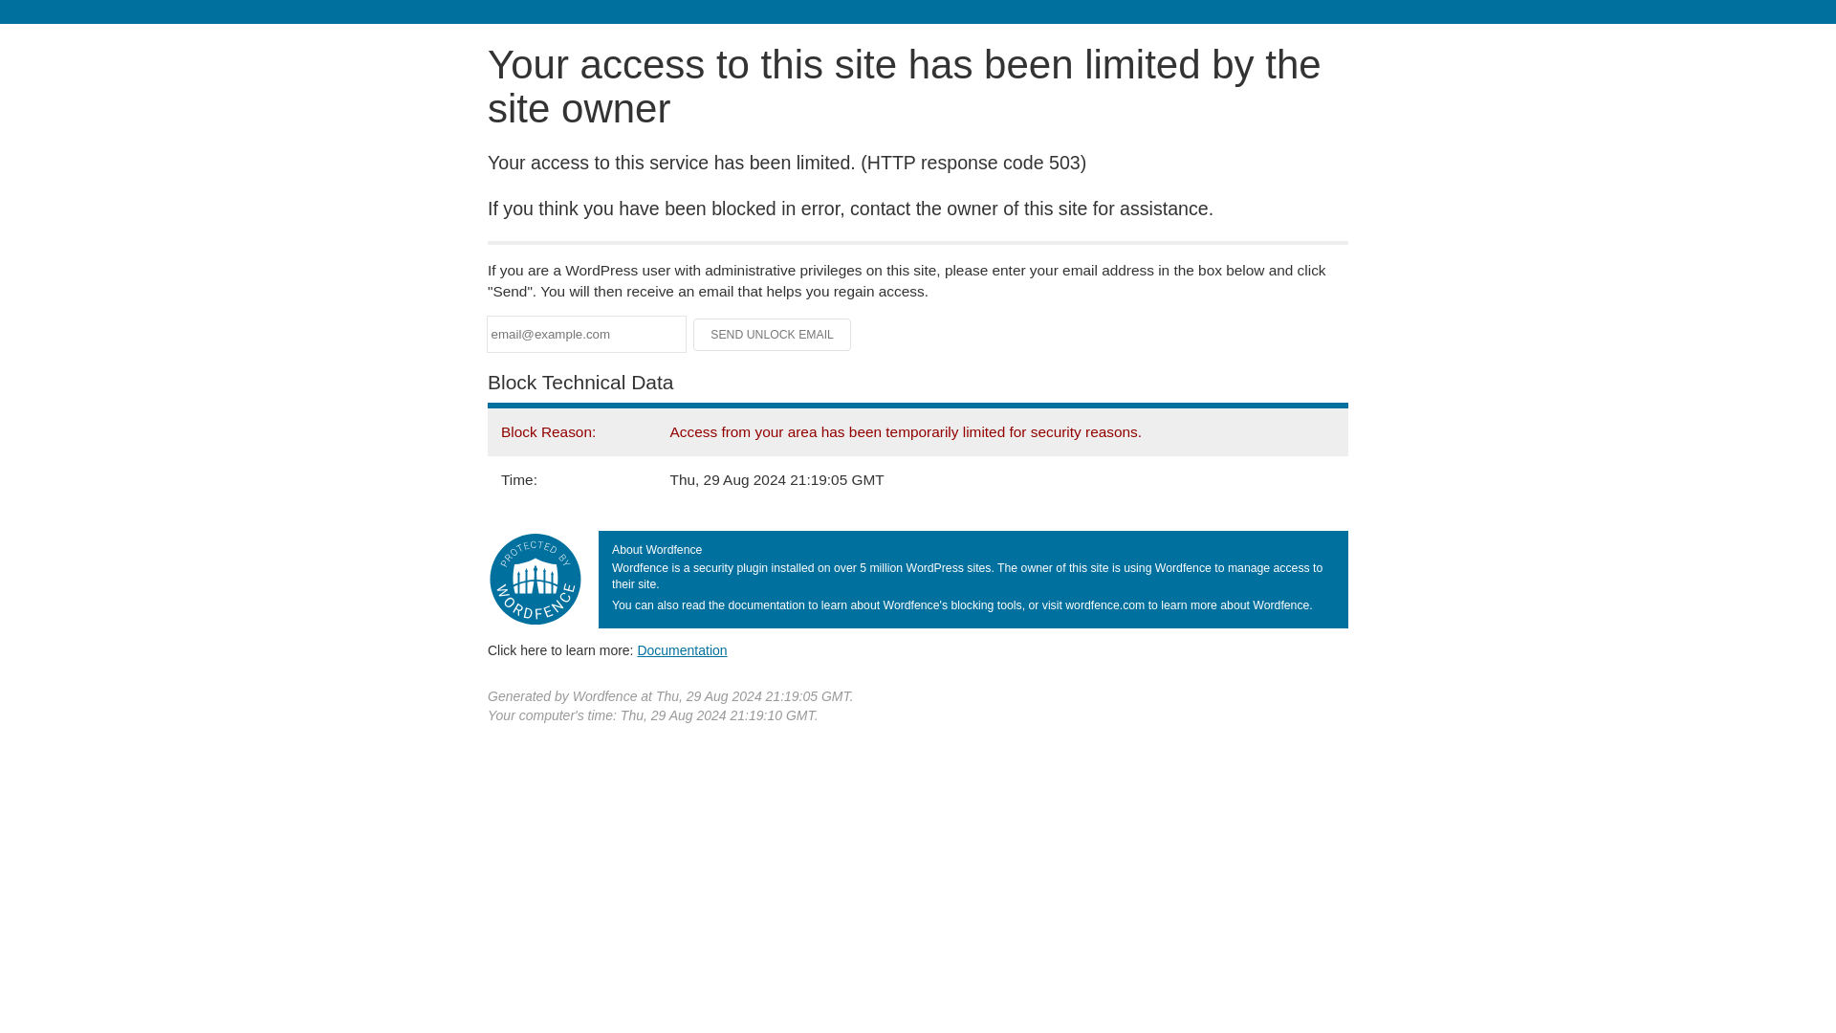  Describe the element at coordinates (682, 649) in the screenshot. I see `Documentation` at that location.